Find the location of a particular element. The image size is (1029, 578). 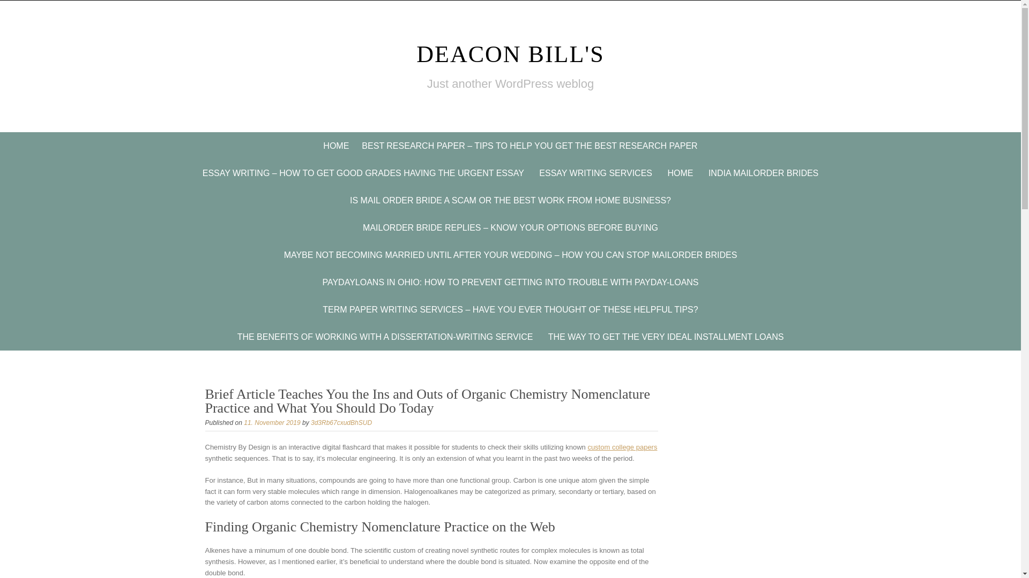

3d3Rb67cxudBhSUD is located at coordinates (341, 423).